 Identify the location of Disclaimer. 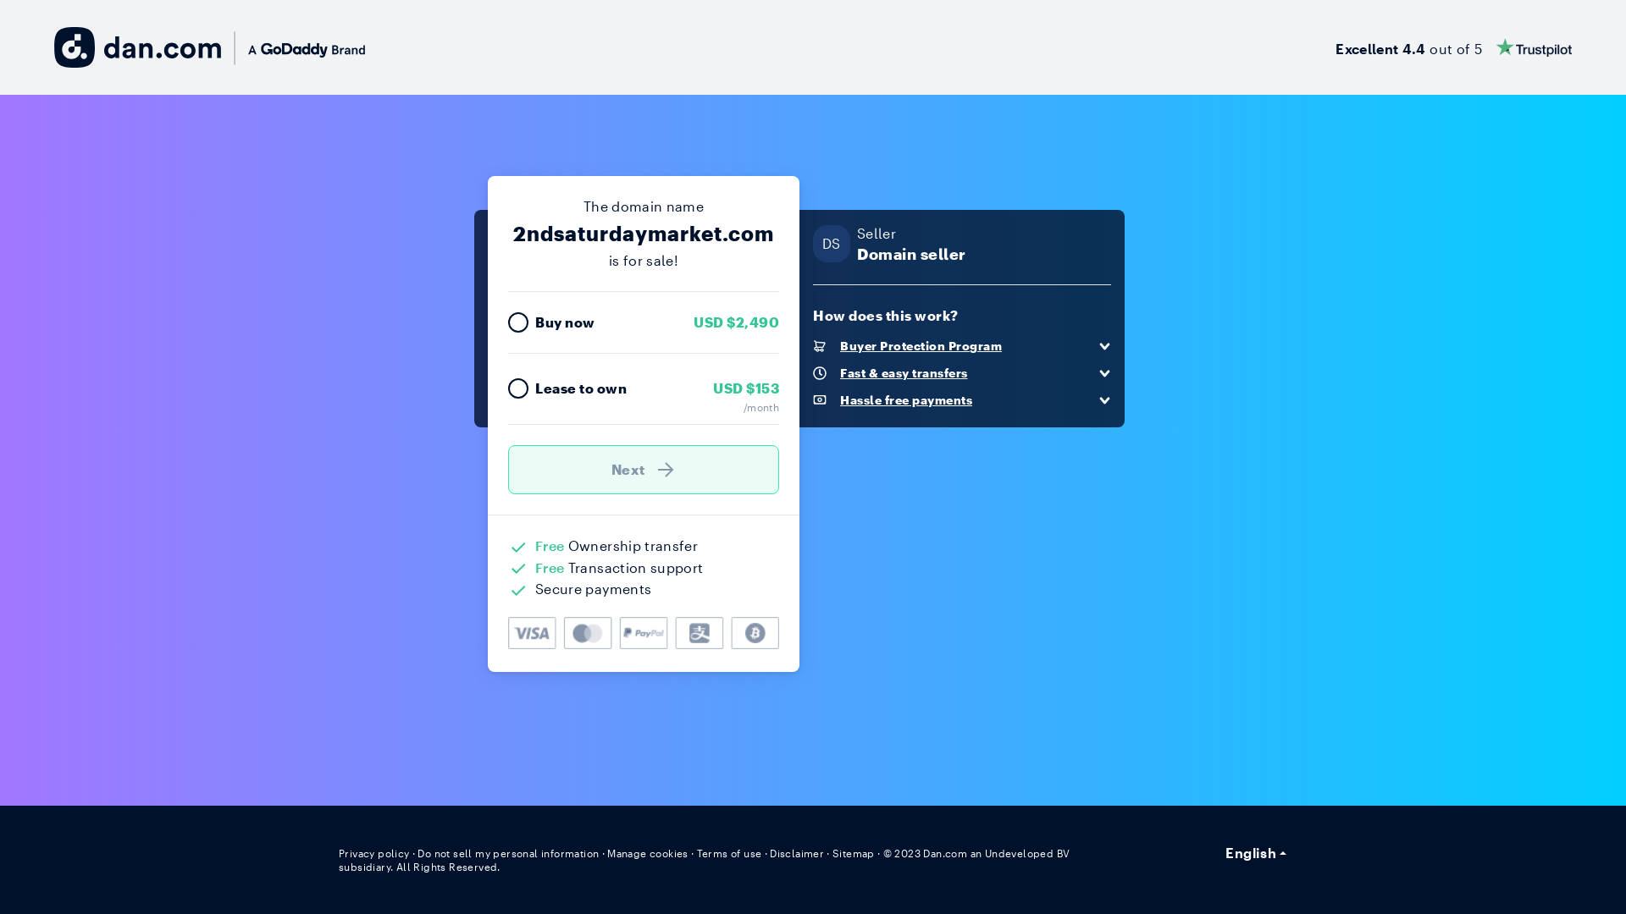
(796, 853).